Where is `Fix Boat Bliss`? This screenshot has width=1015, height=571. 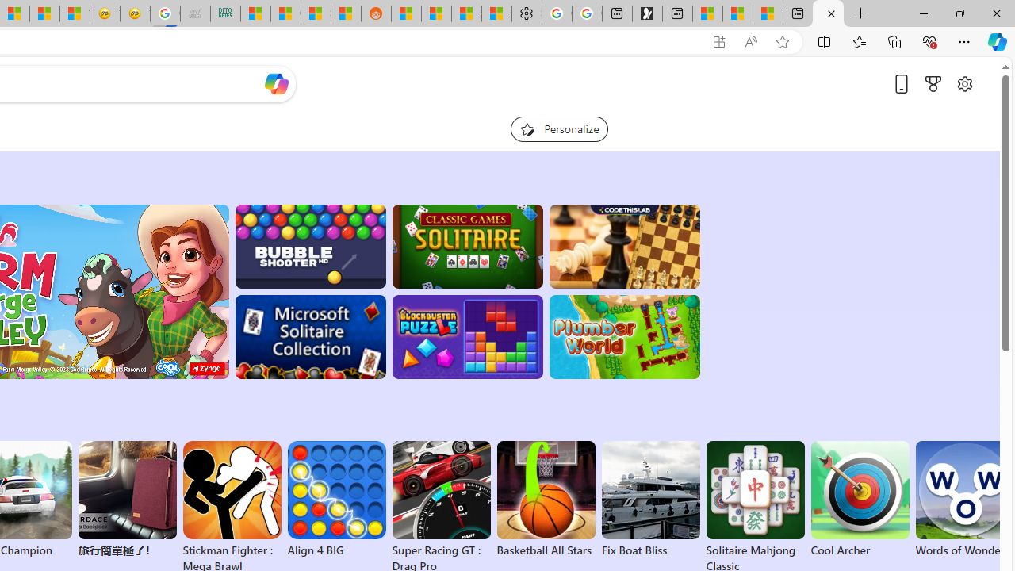 Fix Boat Bliss is located at coordinates (650, 550).